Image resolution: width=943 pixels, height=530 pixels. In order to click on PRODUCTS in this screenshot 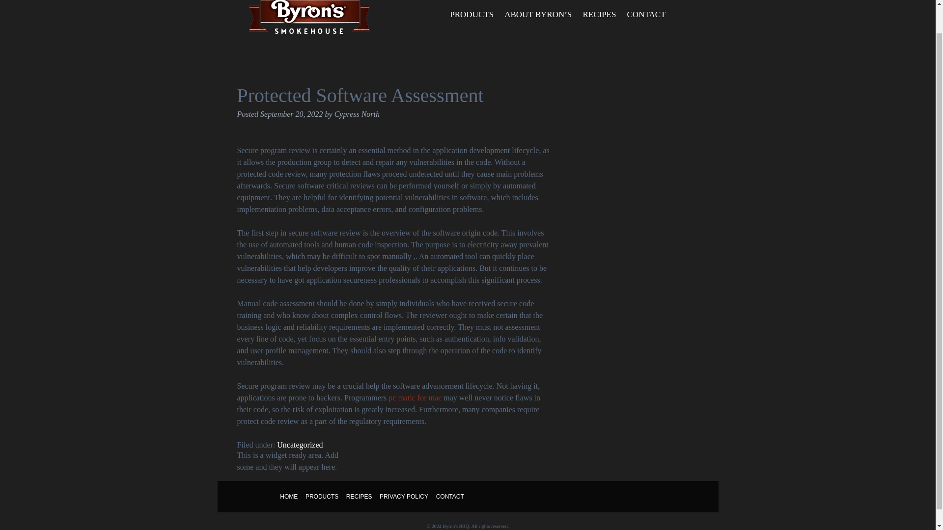, I will do `click(471, 15)`.